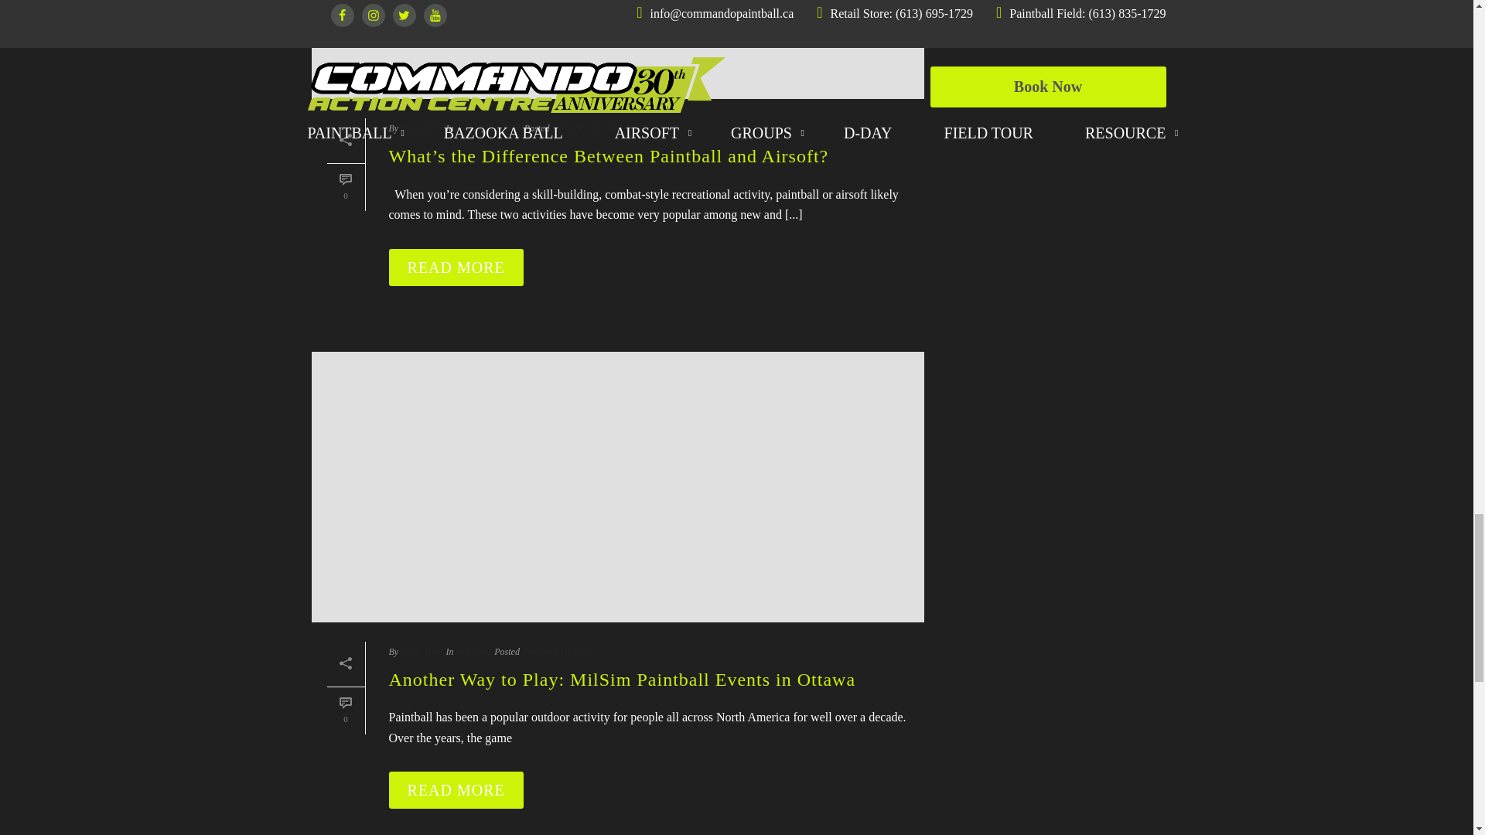 The width and height of the screenshot is (1485, 835). What do you see at coordinates (617, 37) in the screenshot?
I see `The Best Paintball Alternatives for Kids` at bounding box center [617, 37].